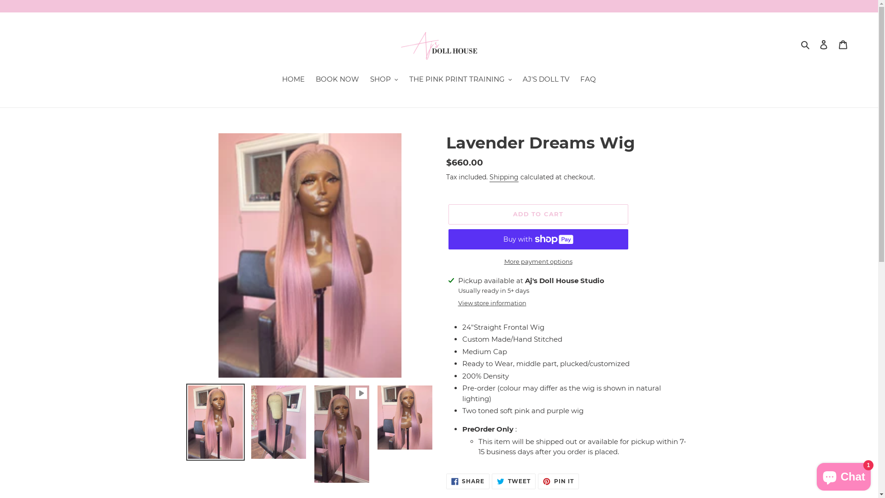 Image resolution: width=885 pixels, height=498 pixels. What do you see at coordinates (468, 481) in the screenshot?
I see `SHARE
SHARE ON FACEBOOK` at bounding box center [468, 481].